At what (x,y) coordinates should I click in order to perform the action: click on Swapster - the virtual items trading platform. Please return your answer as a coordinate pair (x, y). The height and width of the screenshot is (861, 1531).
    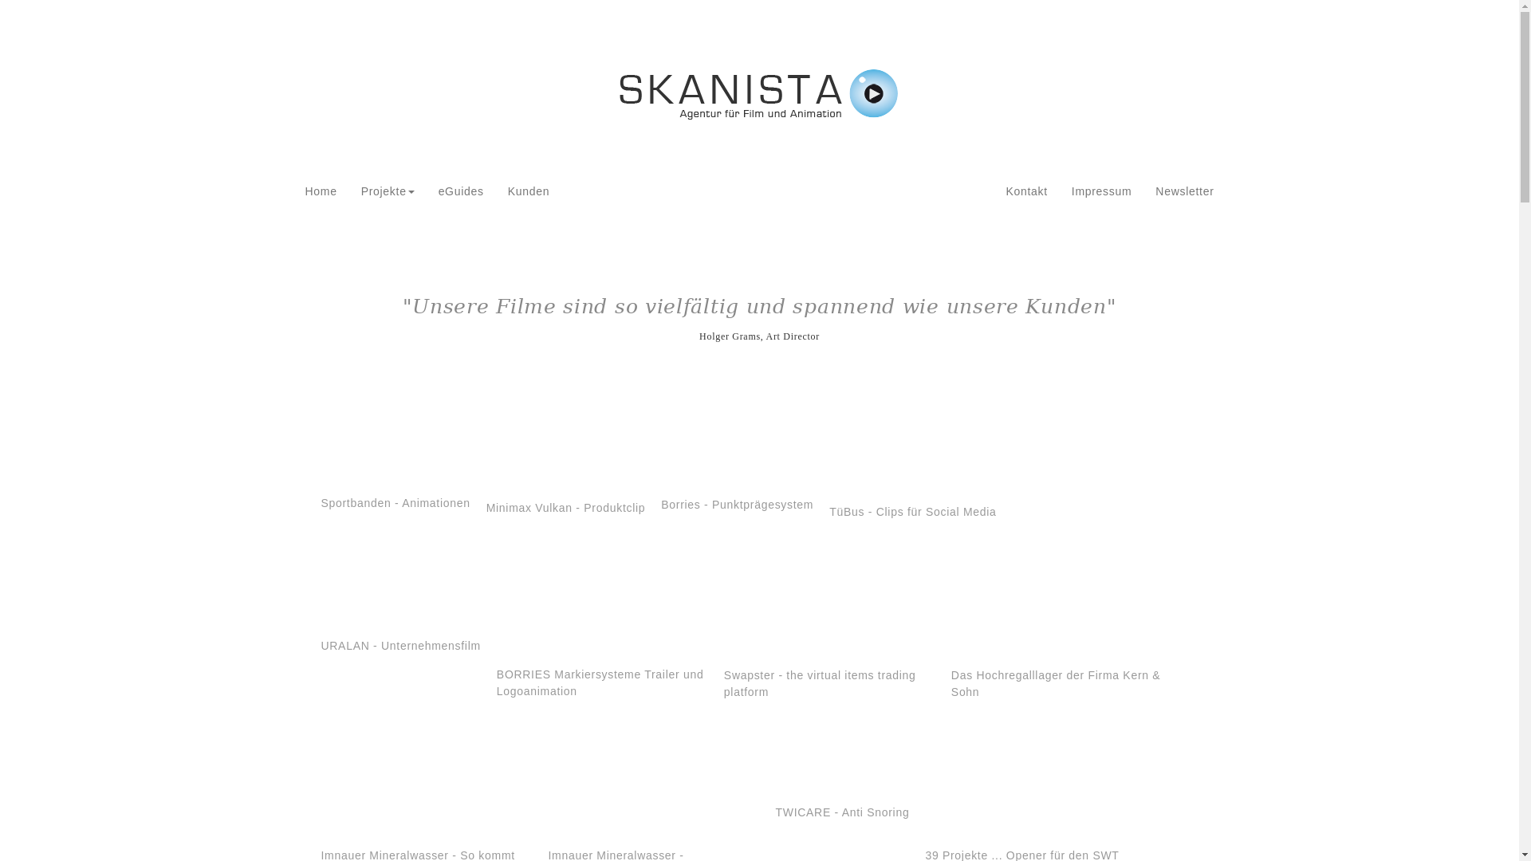
    Looking at the image, I should click on (826, 598).